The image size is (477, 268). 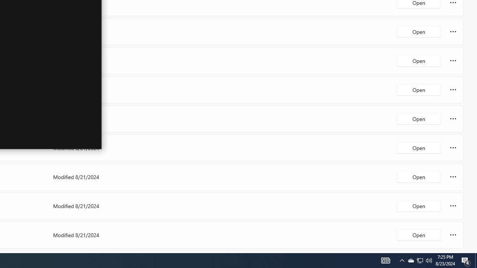 I want to click on Action Center, 4 new notifications, so click(x=419, y=234).